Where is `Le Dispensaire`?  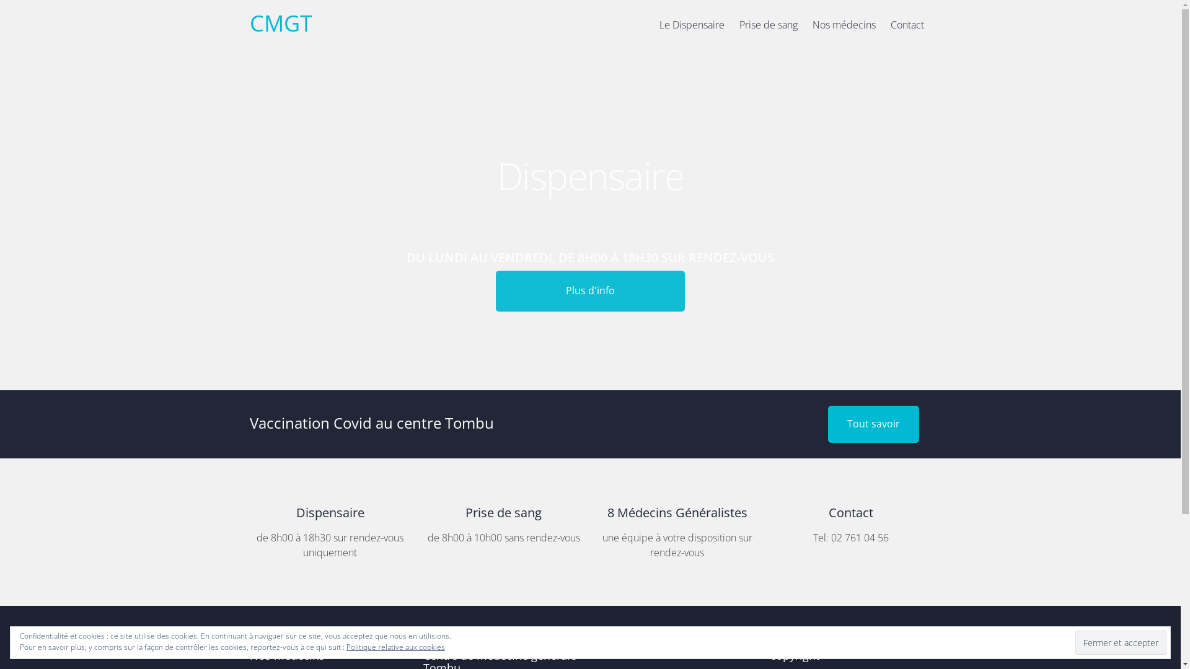
Le Dispensaire is located at coordinates (692, 31).